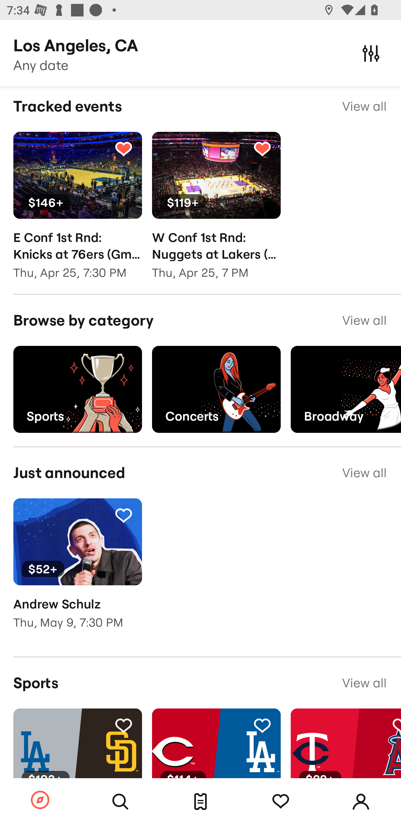 Image resolution: width=401 pixels, height=825 pixels. What do you see at coordinates (364, 683) in the screenshot?
I see `View all` at bounding box center [364, 683].